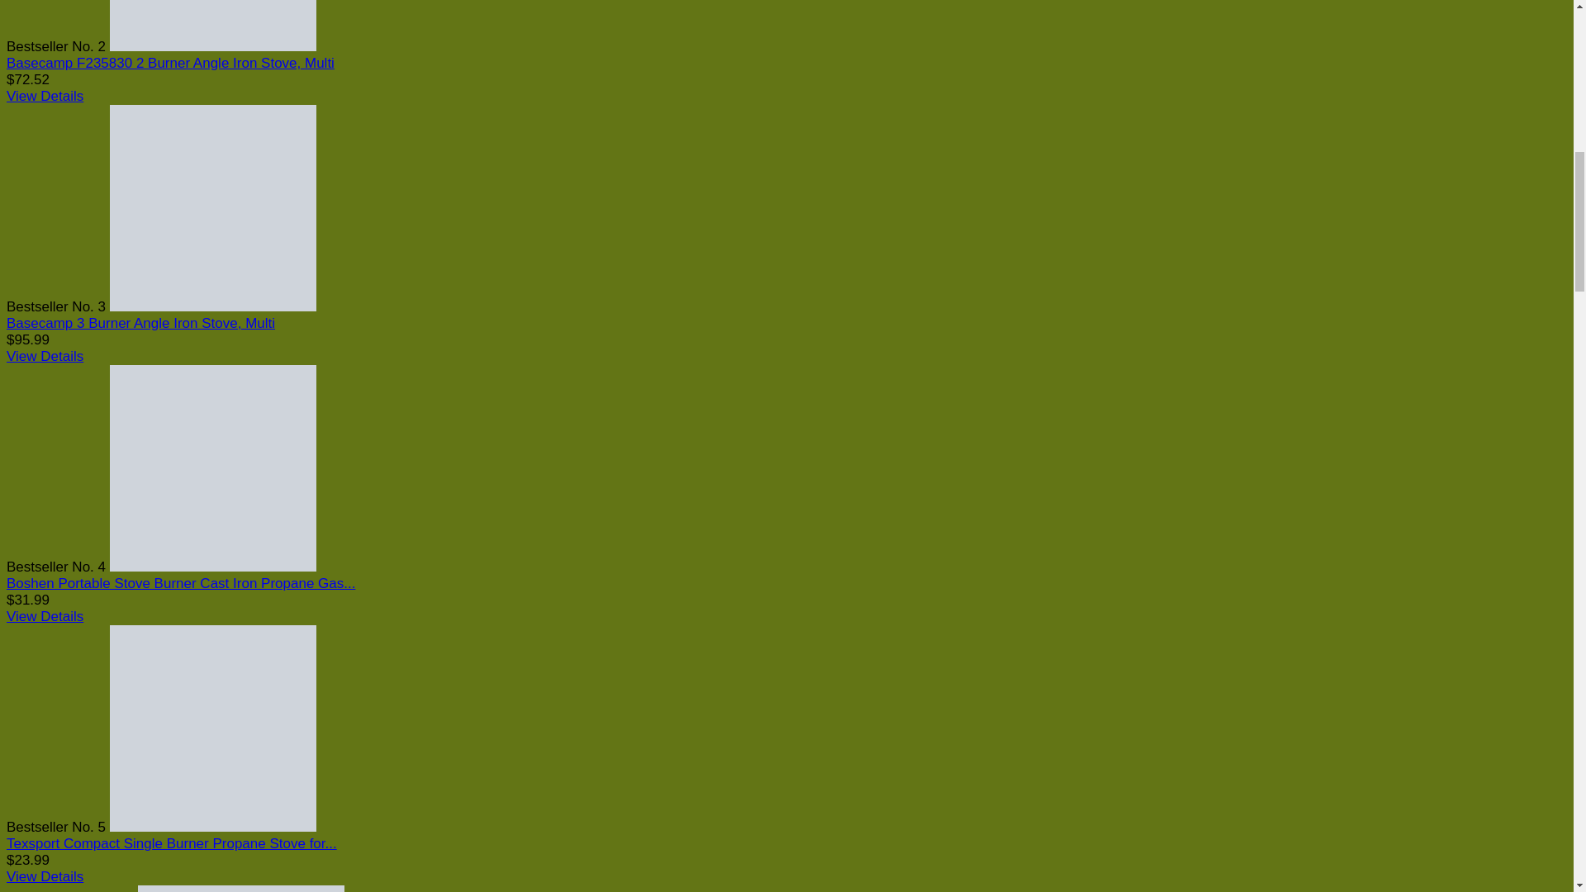  Describe the element at coordinates (45, 616) in the screenshot. I see `View Details` at that location.